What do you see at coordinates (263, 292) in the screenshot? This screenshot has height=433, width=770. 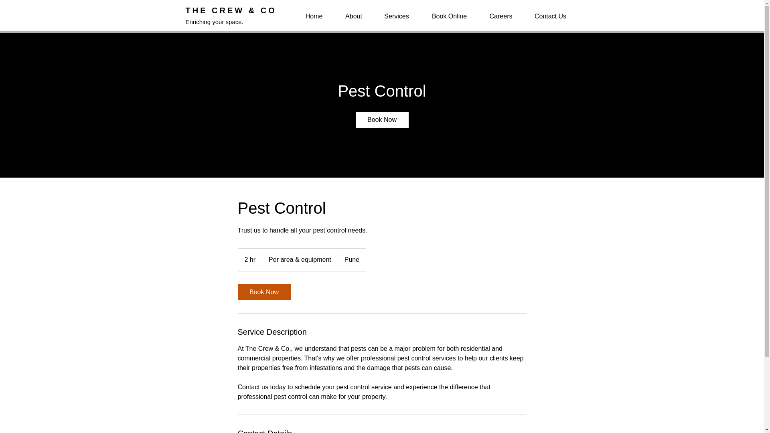 I see `Book Now` at bounding box center [263, 292].